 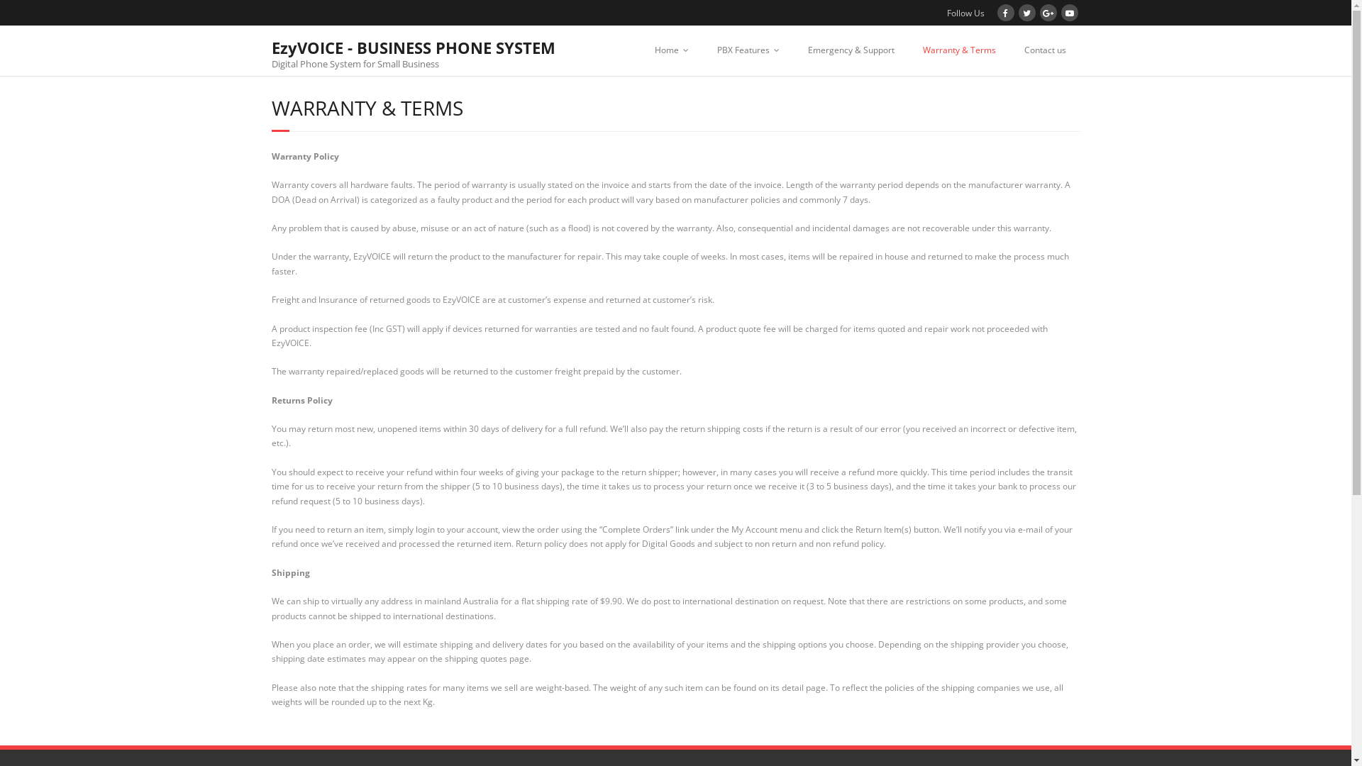 What do you see at coordinates (748, 50) in the screenshot?
I see `PBX Features` at bounding box center [748, 50].